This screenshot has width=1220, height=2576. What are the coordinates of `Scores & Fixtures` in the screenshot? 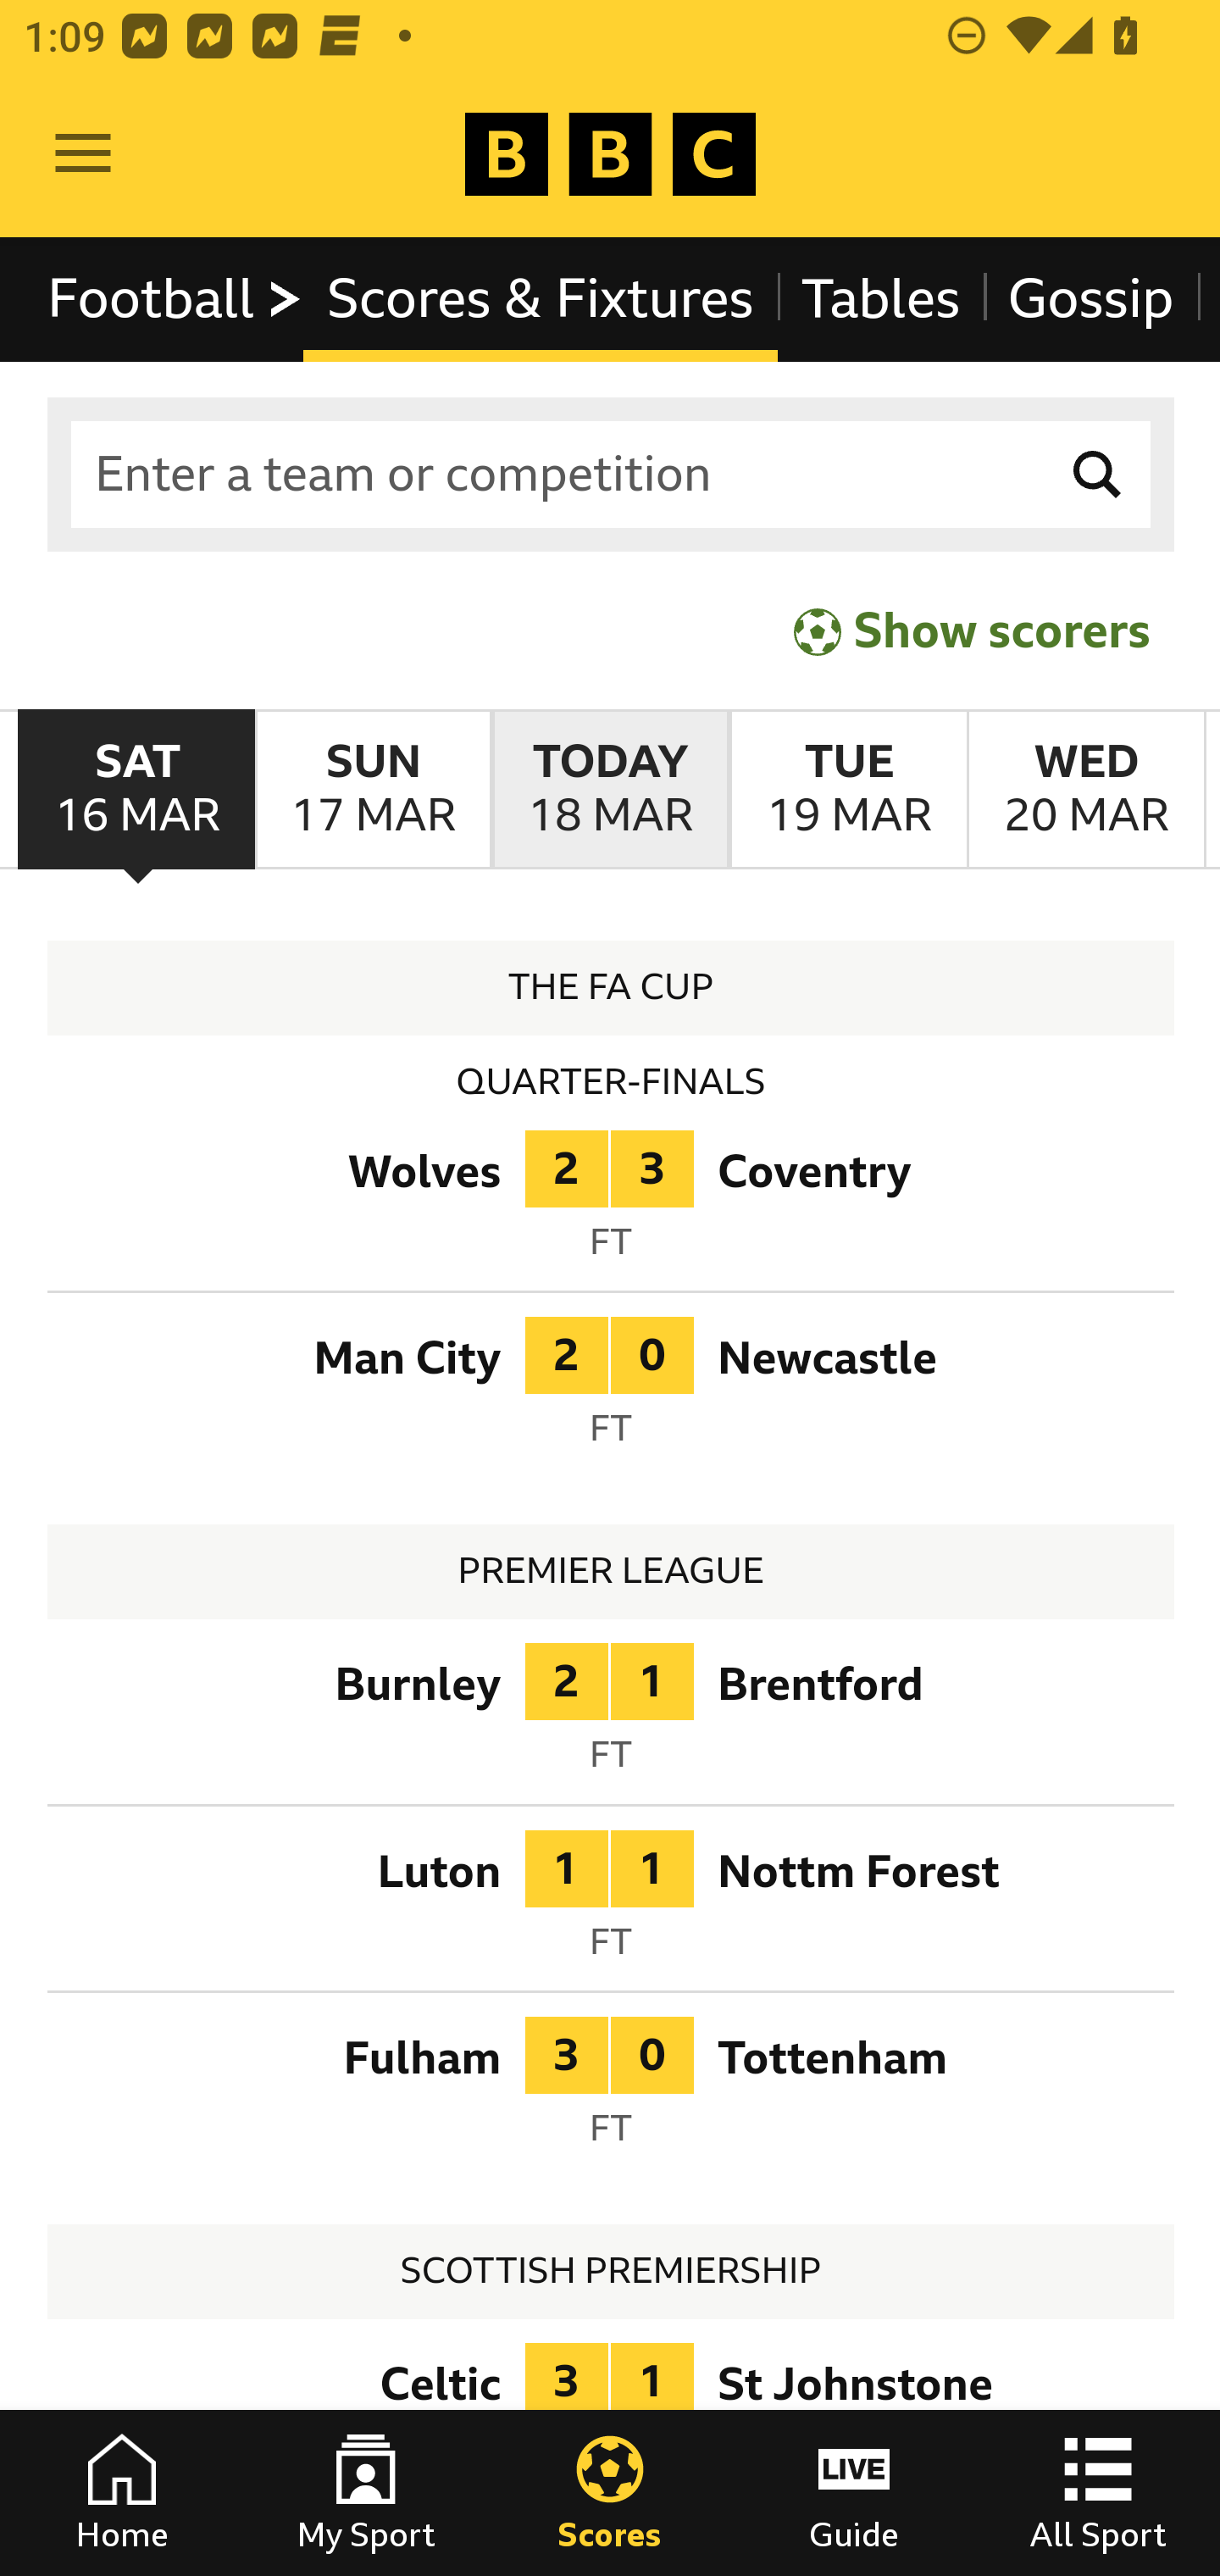 It's located at (541, 298).